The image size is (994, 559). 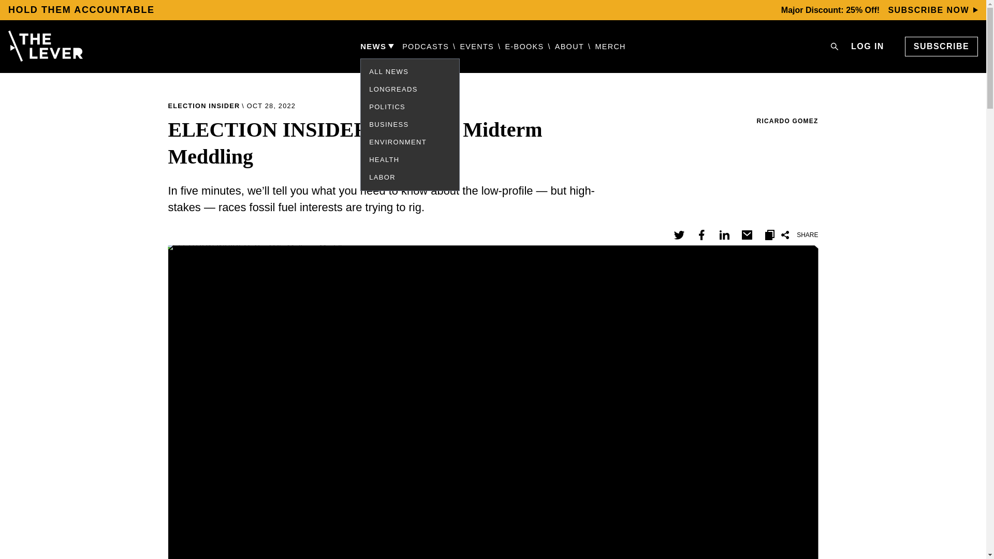 What do you see at coordinates (569, 47) in the screenshot?
I see `ABOUT` at bounding box center [569, 47].